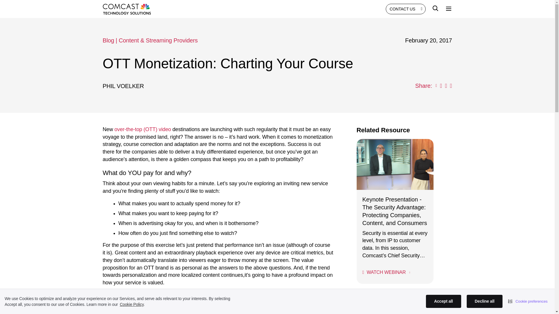 The image size is (559, 314). What do you see at coordinates (132, 304) in the screenshot?
I see `Cookie Policy.` at bounding box center [132, 304].